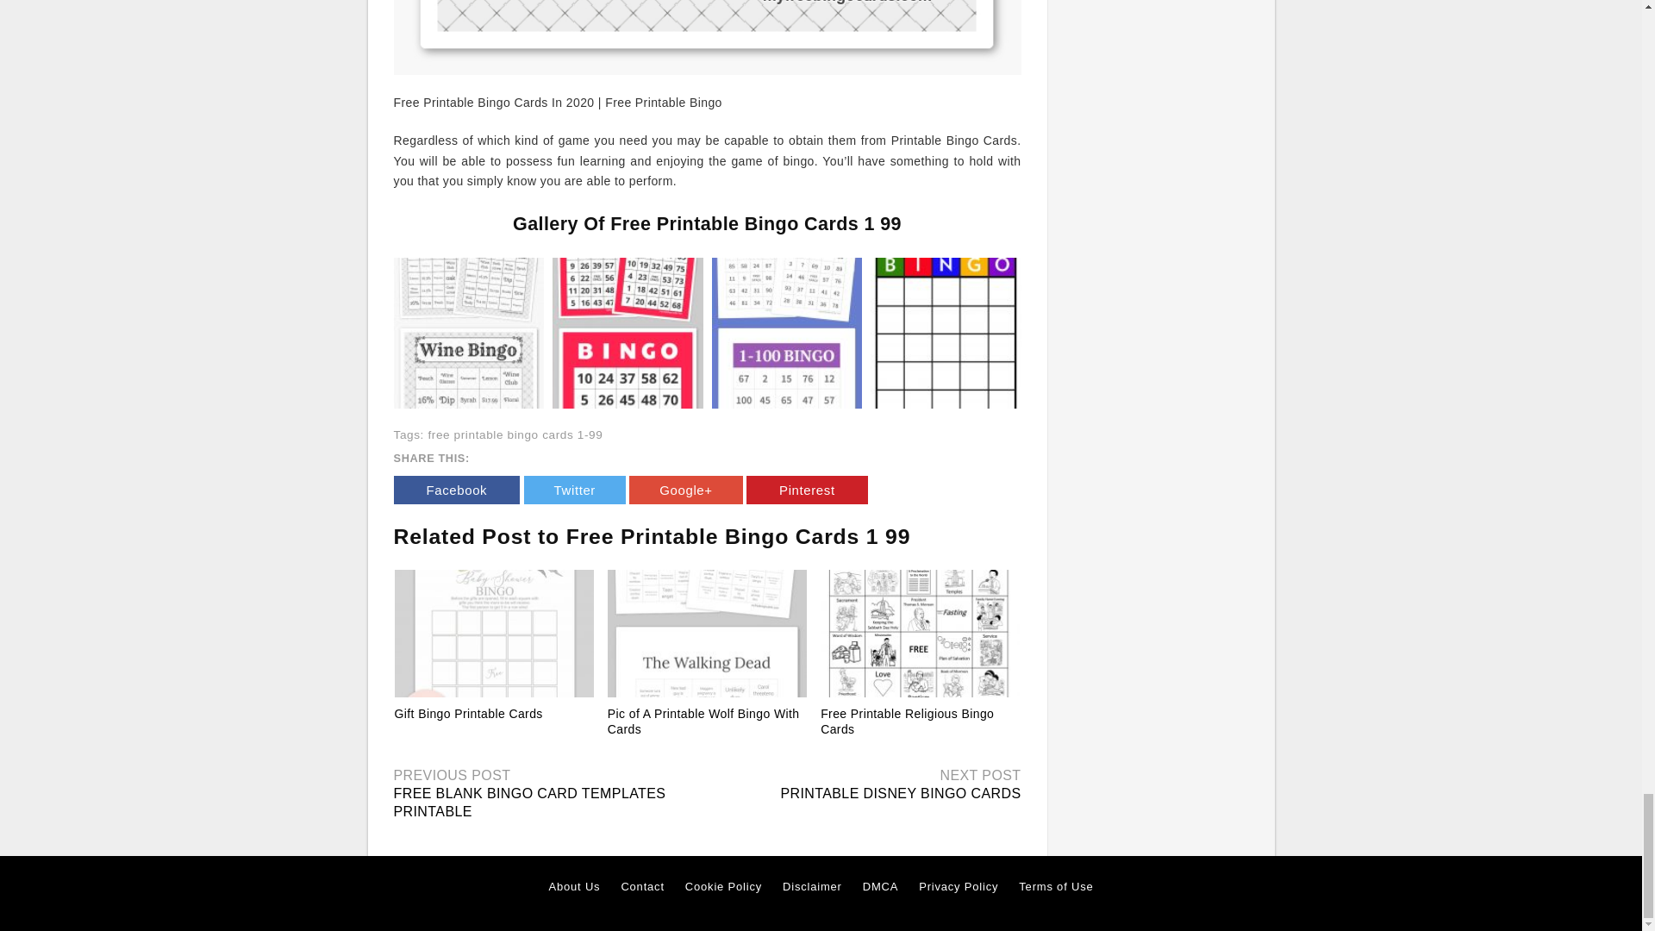 Image resolution: width=1655 pixels, height=931 pixels. What do you see at coordinates (469, 713) in the screenshot?
I see `Gift Bingo Printable Cards` at bounding box center [469, 713].